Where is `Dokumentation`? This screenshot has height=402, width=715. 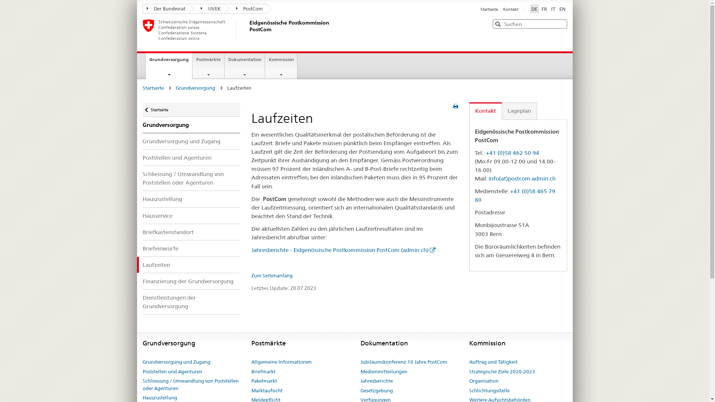
Dokumentation is located at coordinates (245, 66).